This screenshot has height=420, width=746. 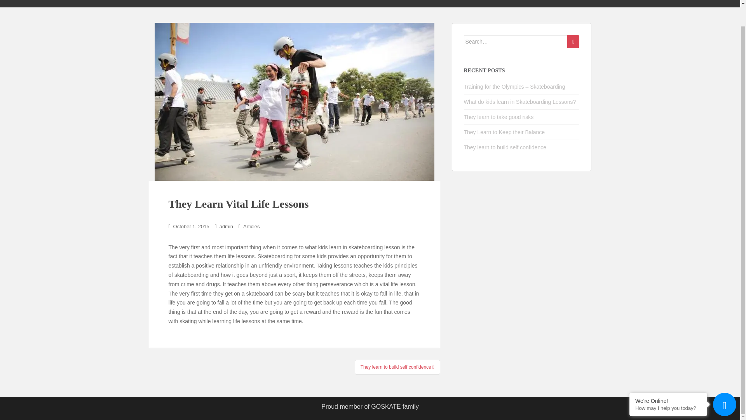 I want to click on CONTACT US, so click(x=565, y=4).